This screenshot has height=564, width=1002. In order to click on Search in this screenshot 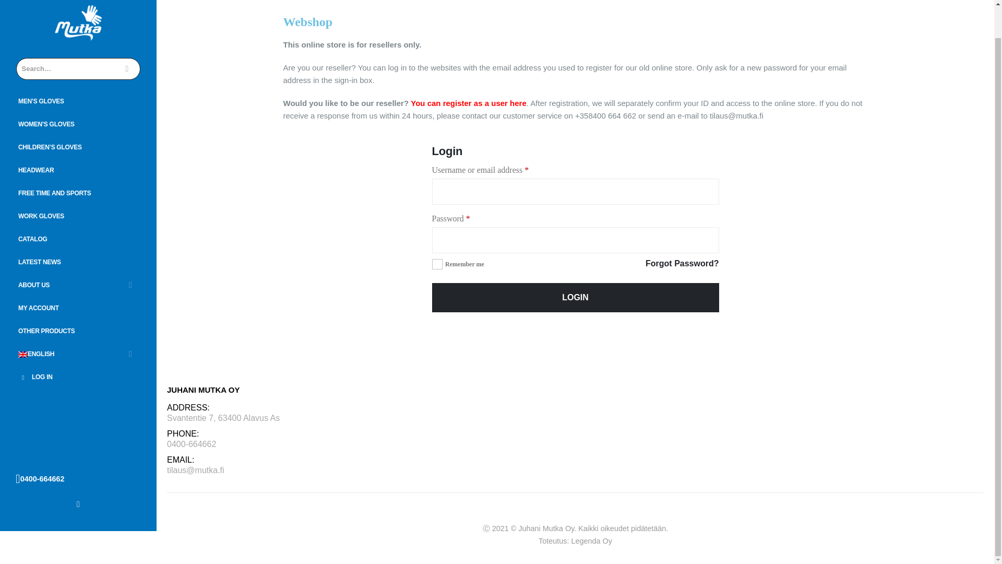, I will do `click(127, 69)`.